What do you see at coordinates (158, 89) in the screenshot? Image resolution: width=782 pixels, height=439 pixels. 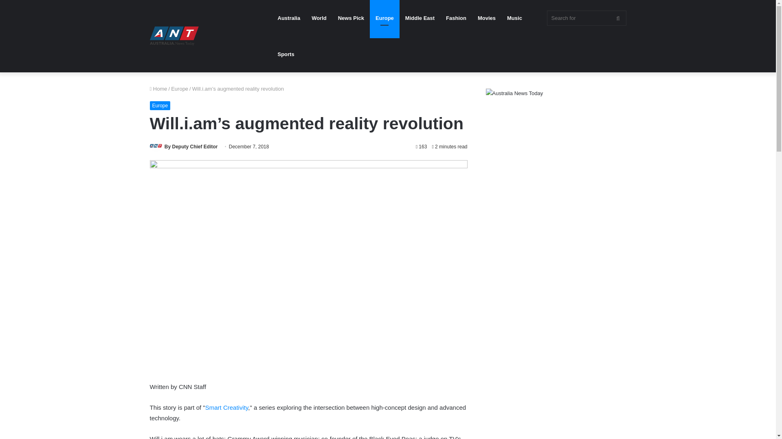 I see `Home` at bounding box center [158, 89].